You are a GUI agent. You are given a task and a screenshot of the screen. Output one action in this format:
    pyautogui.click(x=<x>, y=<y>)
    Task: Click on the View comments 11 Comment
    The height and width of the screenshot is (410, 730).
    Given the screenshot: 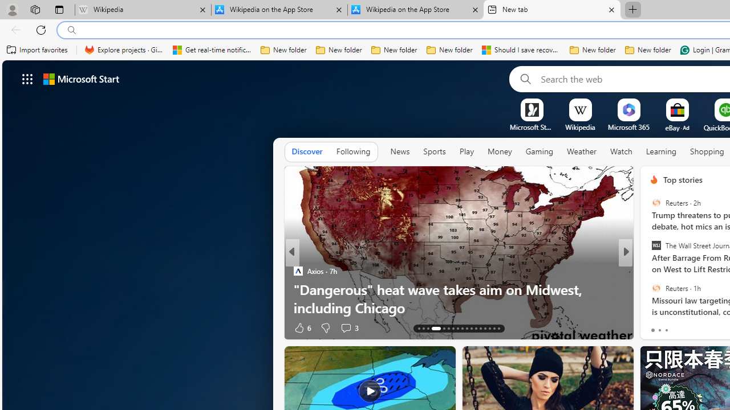 What is the action you would take?
    pyautogui.click(x=709, y=327)
    